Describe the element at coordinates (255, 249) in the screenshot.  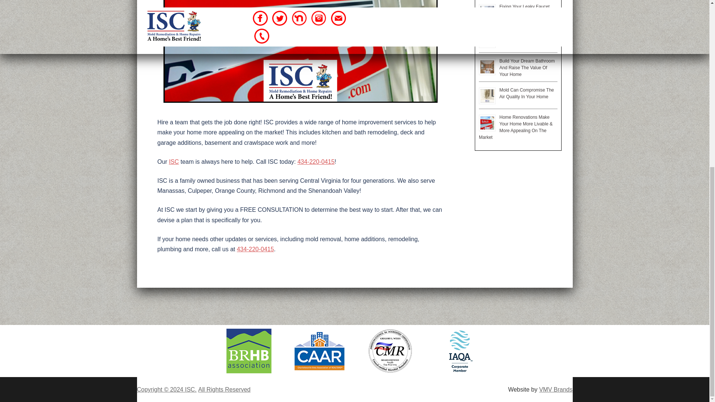
I see `434-220-0415` at that location.